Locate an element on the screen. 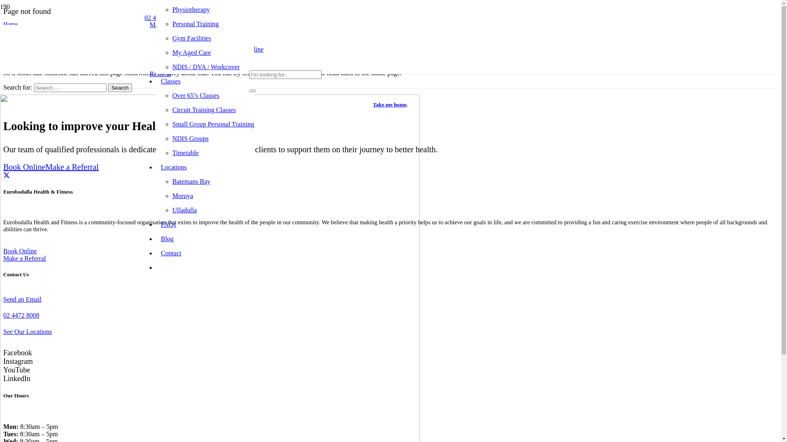 Image resolution: width=787 pixels, height=442 pixels. Physiotherapy is located at coordinates (191, 10).